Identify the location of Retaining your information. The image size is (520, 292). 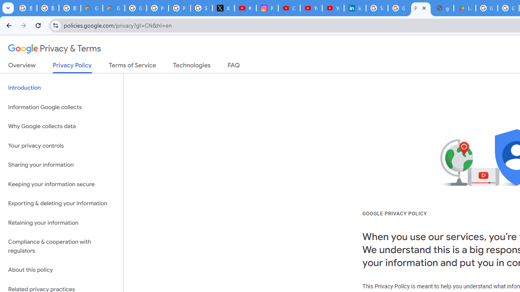
(62, 222).